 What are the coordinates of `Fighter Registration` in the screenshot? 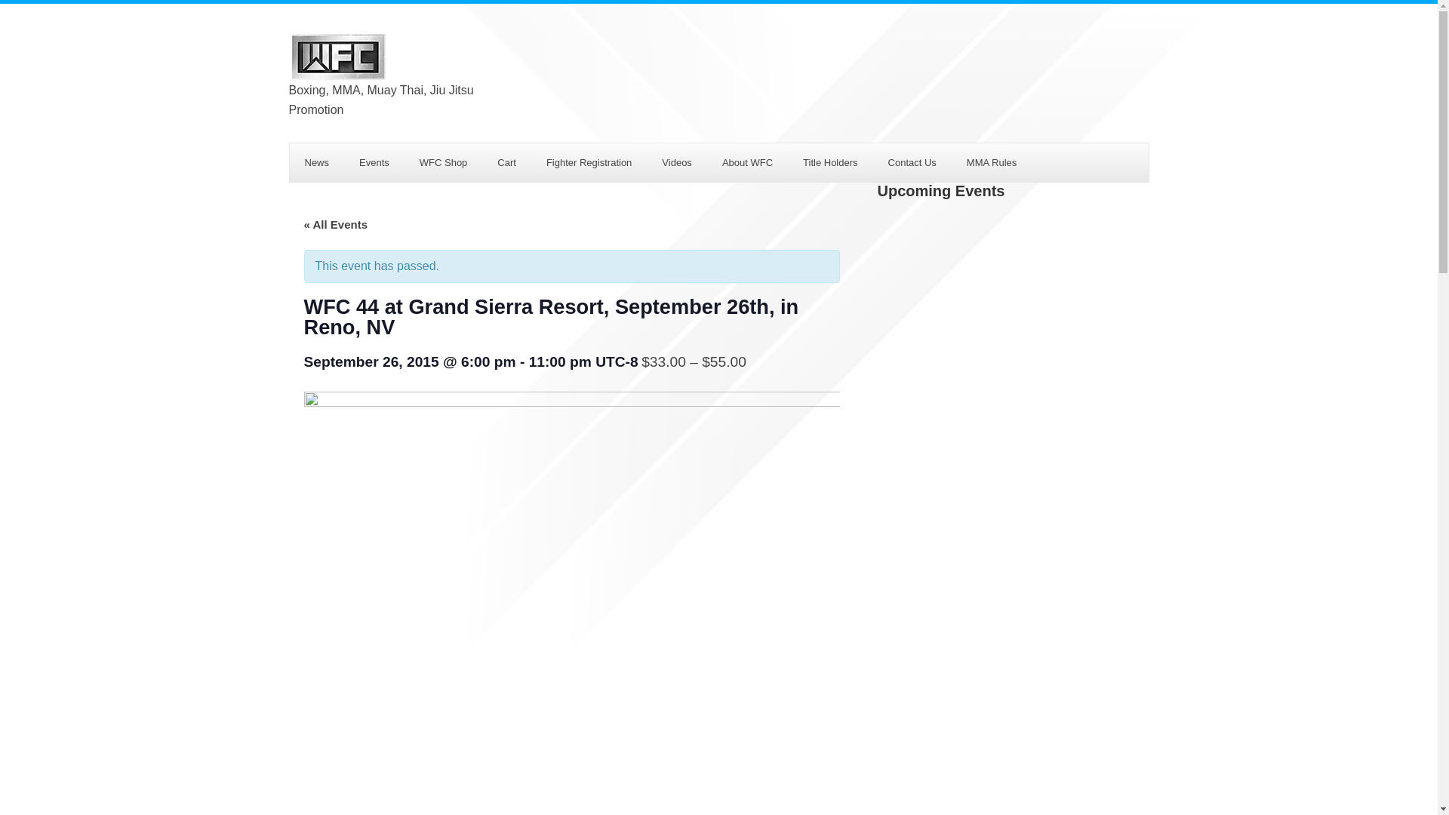 It's located at (589, 162).